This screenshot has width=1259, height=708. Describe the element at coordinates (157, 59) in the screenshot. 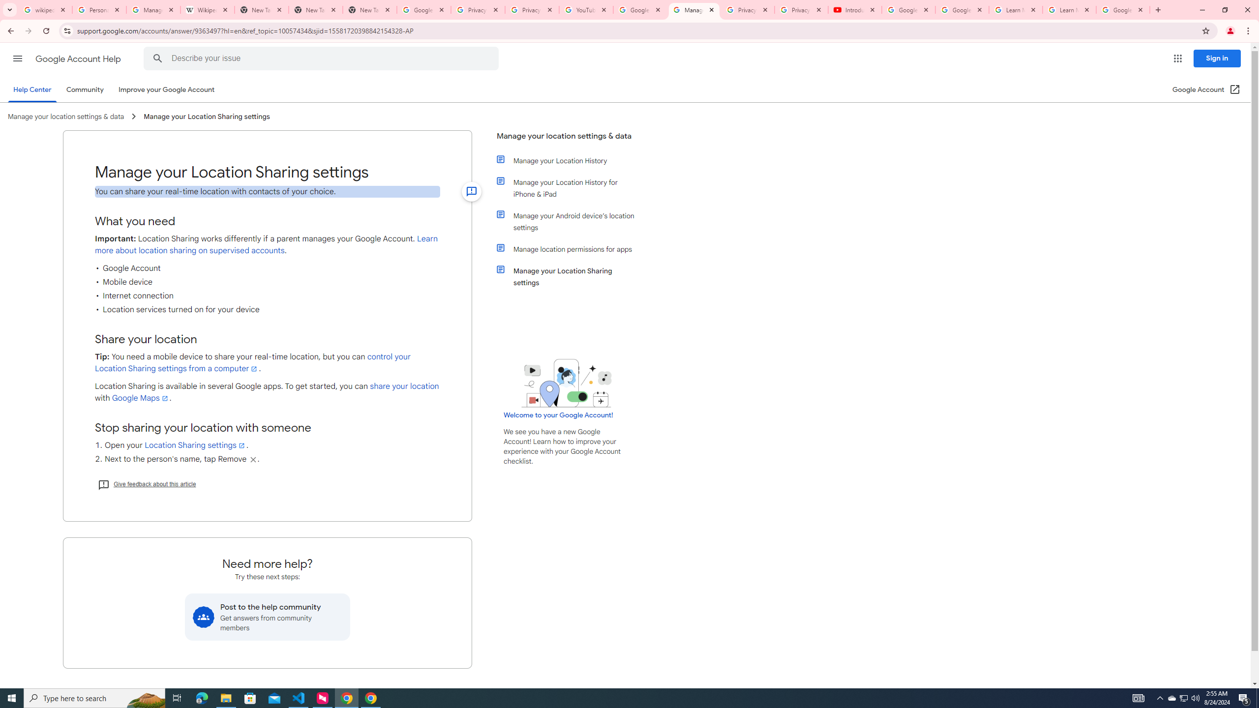

I see `Search Help Center` at that location.